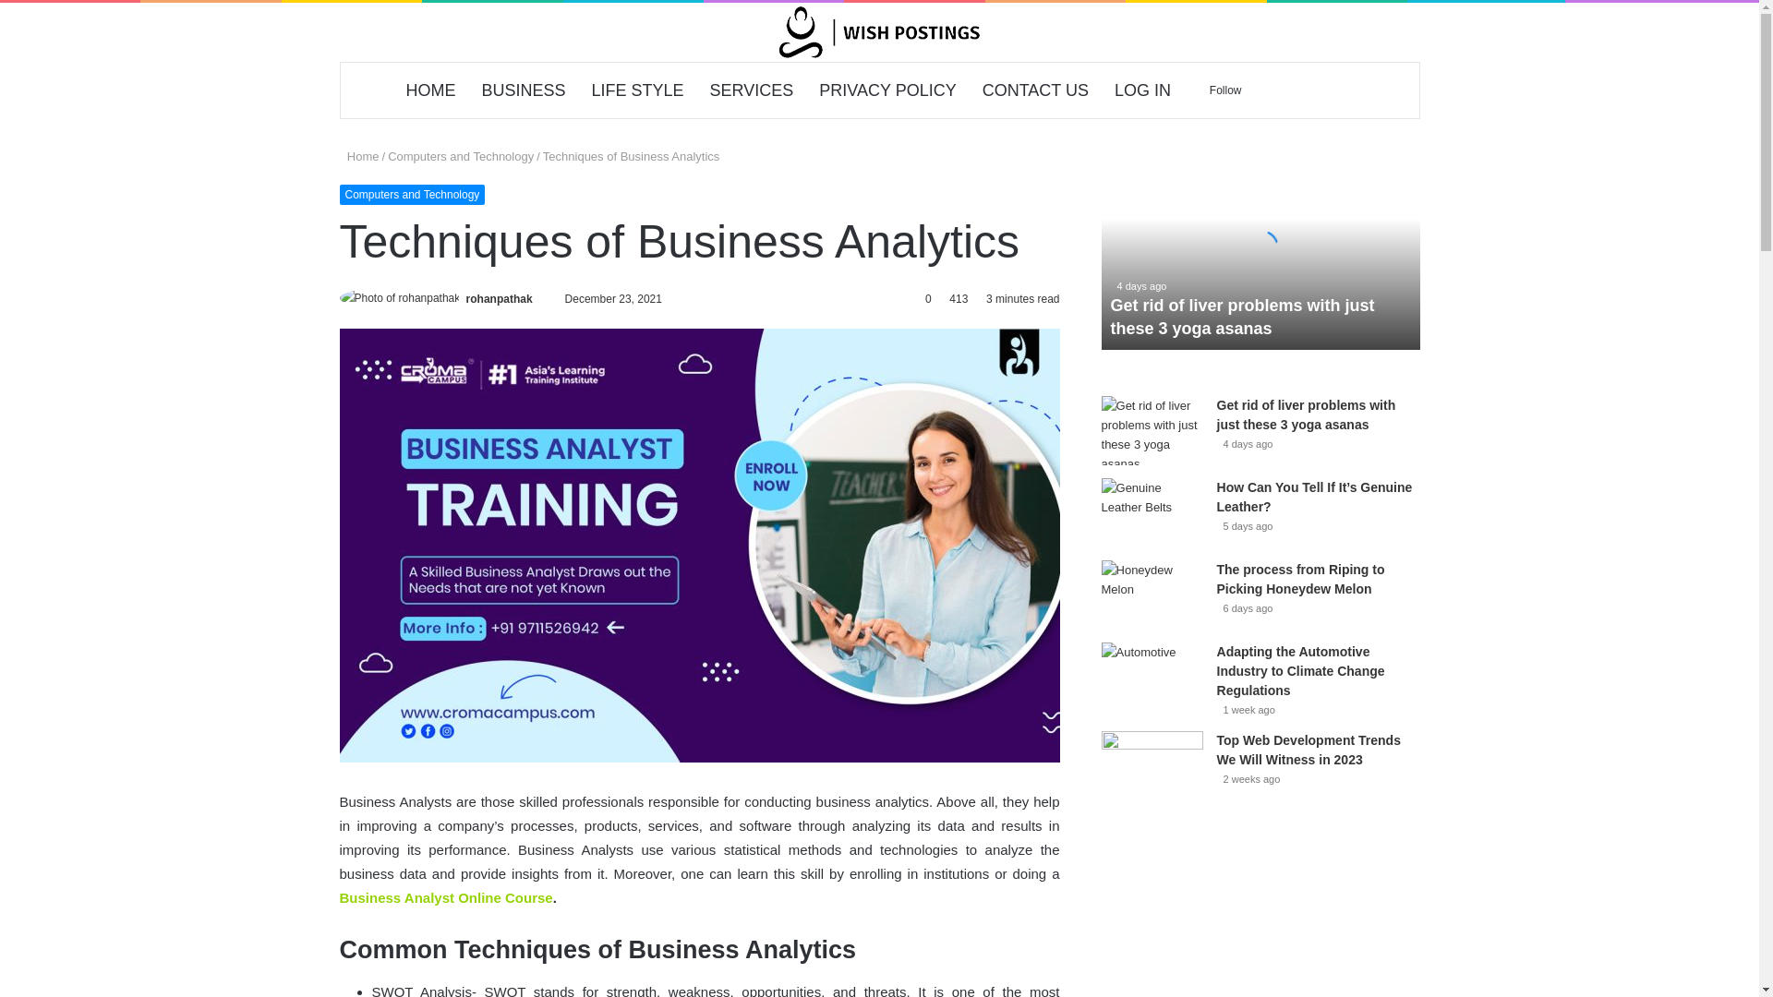 The height and width of the screenshot is (997, 1773). Describe the element at coordinates (1035, 90) in the screenshot. I see `CONTACT US` at that location.